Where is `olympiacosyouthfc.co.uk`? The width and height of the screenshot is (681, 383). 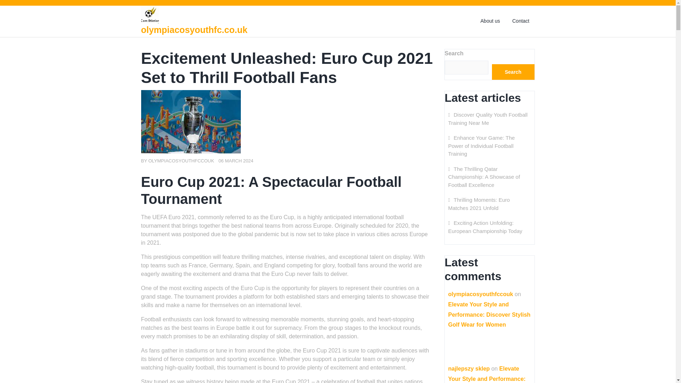
olympiacosyouthfc.co.uk is located at coordinates (194, 30).